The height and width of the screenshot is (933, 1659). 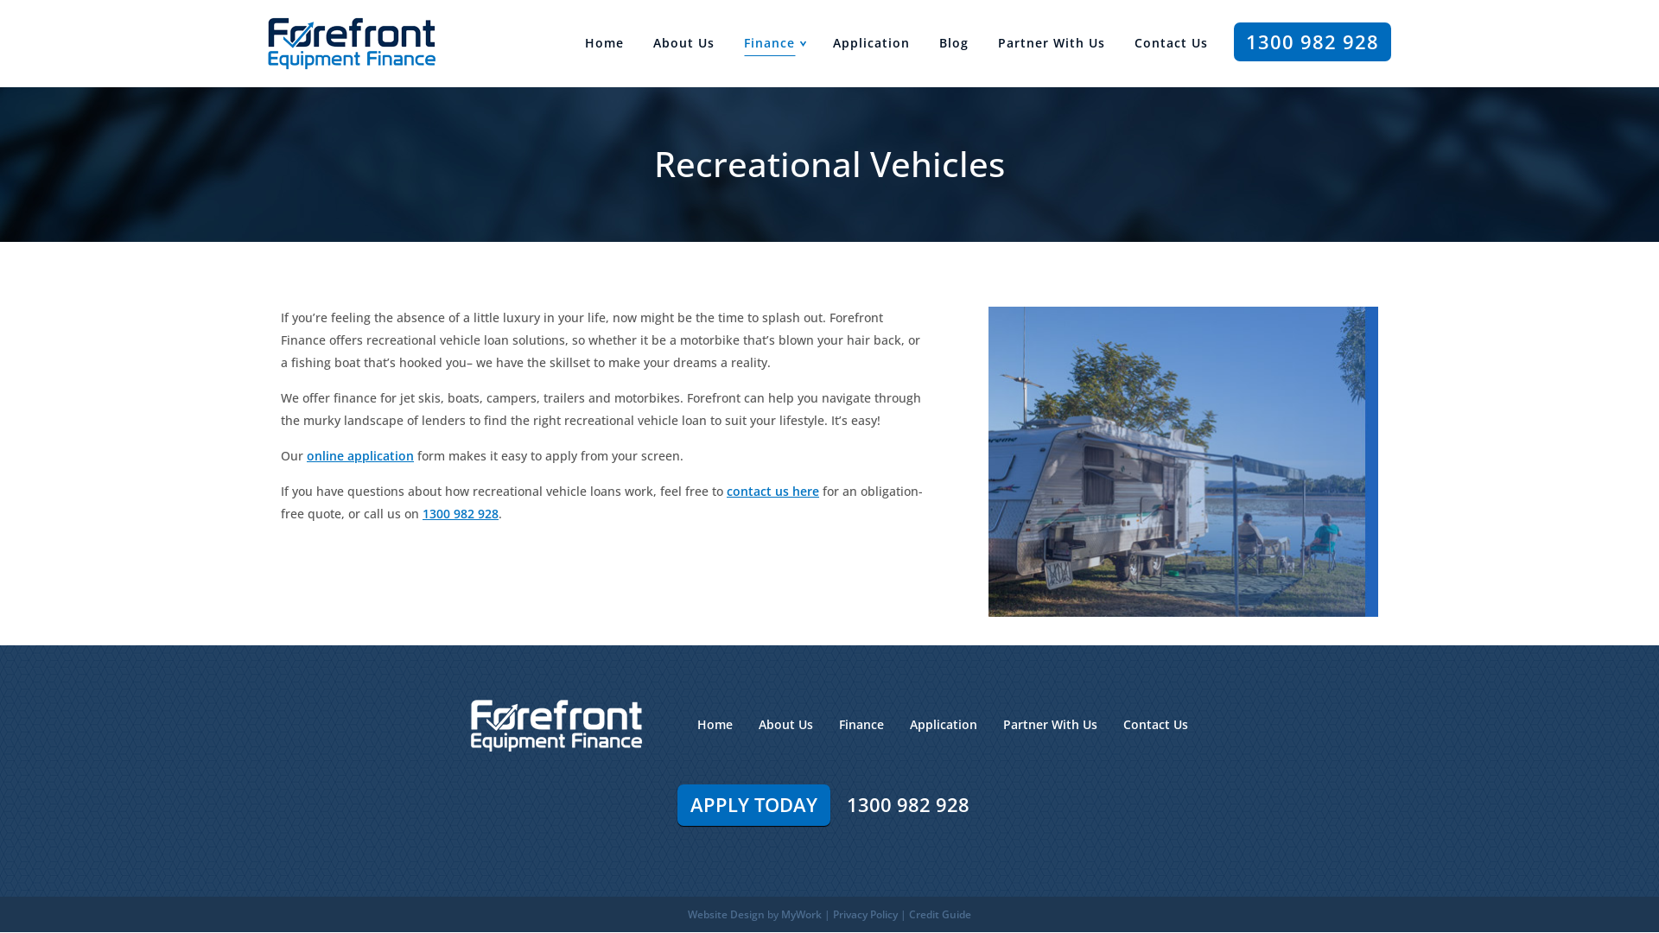 What do you see at coordinates (1313, 41) in the screenshot?
I see `1300 982 928` at bounding box center [1313, 41].